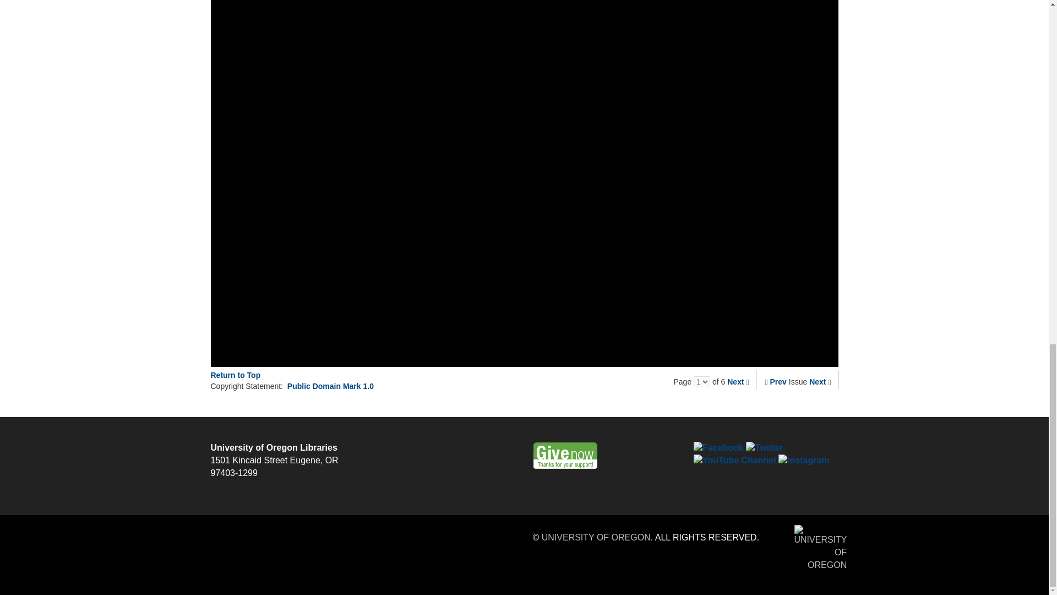 The image size is (1057, 595). What do you see at coordinates (330, 386) in the screenshot?
I see `Public Domain Mark 1.0` at bounding box center [330, 386].